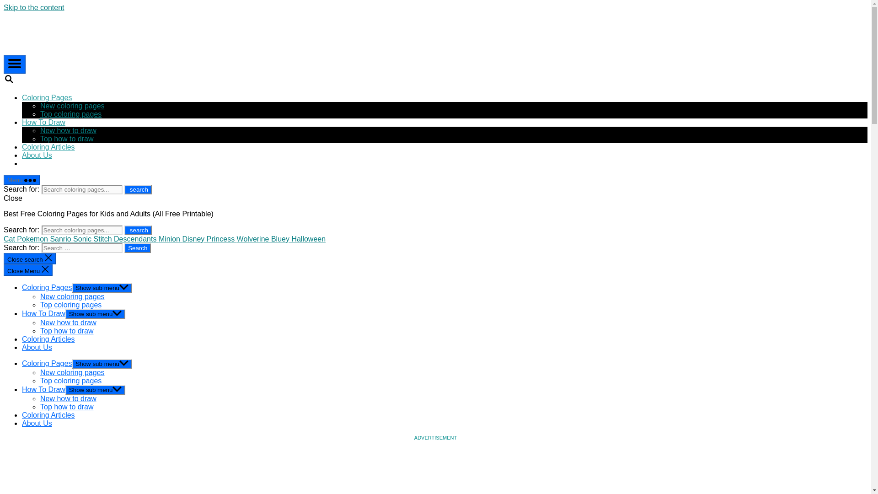 The image size is (878, 494). I want to click on New how to draw, so click(69, 322).